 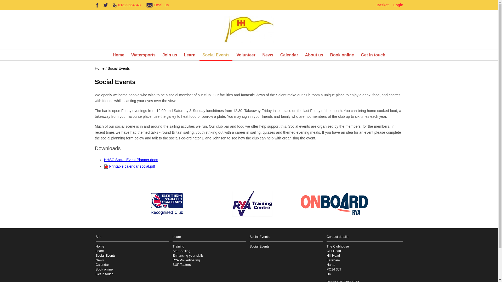 I want to click on Login, so click(x=398, y=5).